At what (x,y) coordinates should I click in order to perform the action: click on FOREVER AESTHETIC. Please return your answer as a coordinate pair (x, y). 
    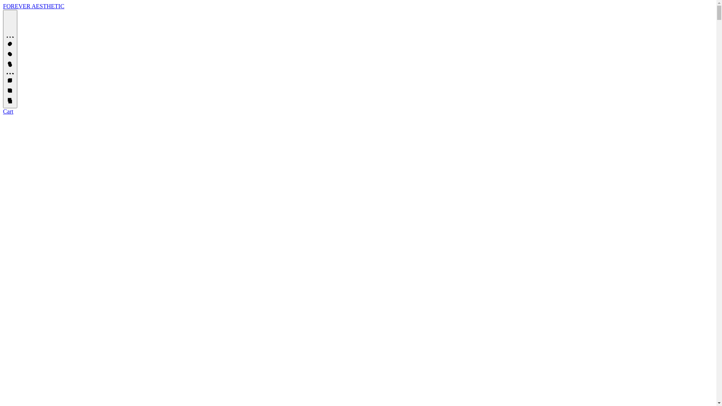
    Looking at the image, I should click on (34, 6).